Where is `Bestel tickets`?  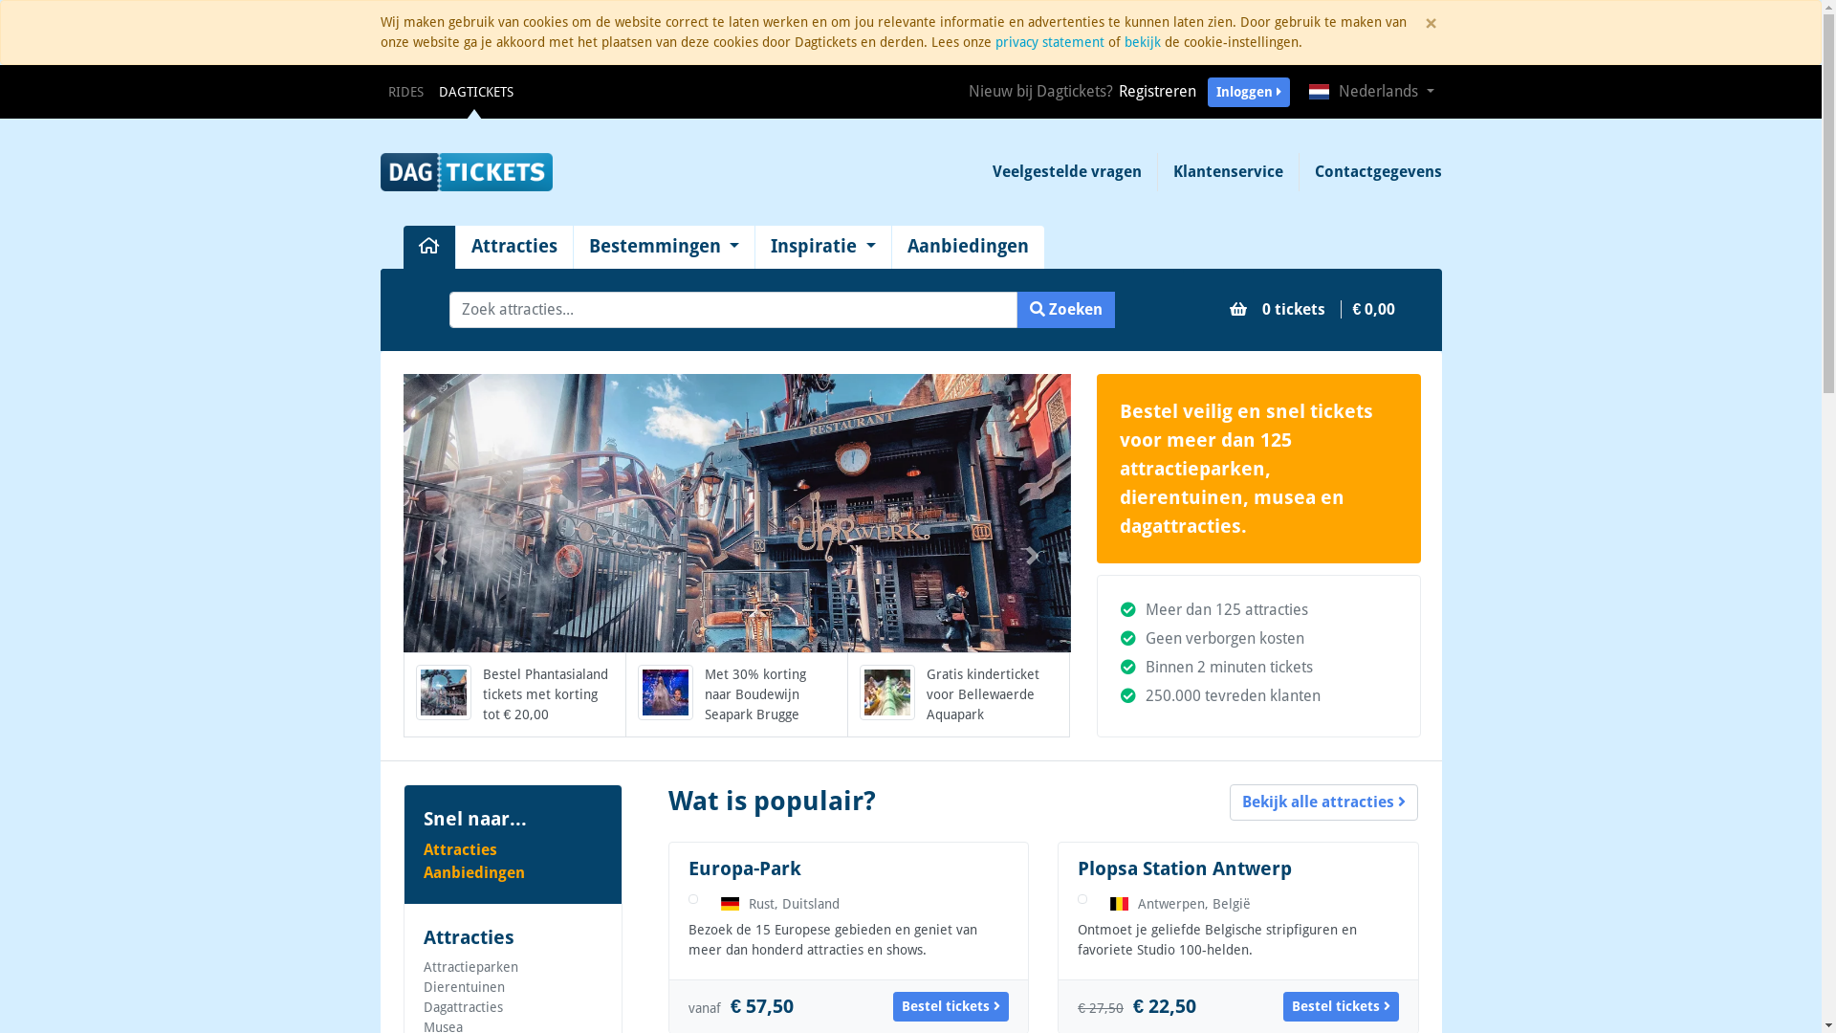 Bestel tickets is located at coordinates (951, 1006).